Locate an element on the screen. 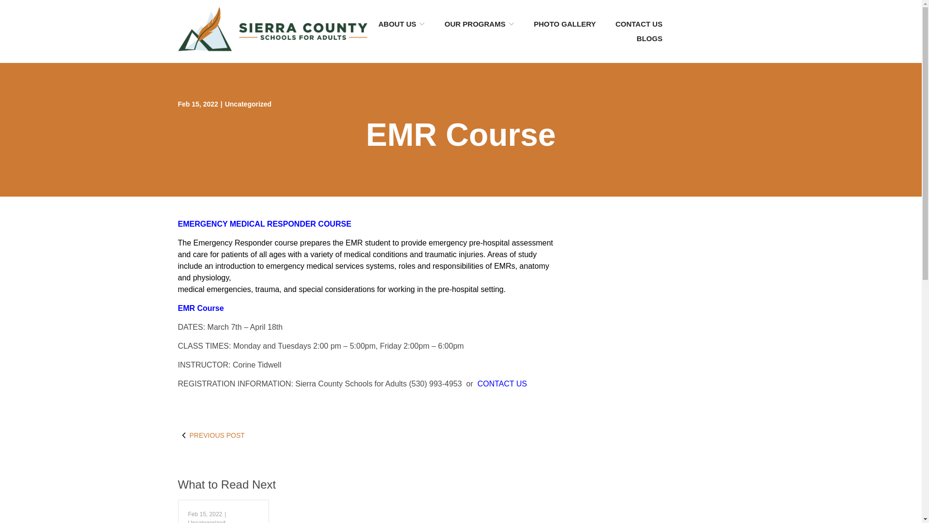 This screenshot has width=929, height=523. PHOTO GALLERY is located at coordinates (564, 24).